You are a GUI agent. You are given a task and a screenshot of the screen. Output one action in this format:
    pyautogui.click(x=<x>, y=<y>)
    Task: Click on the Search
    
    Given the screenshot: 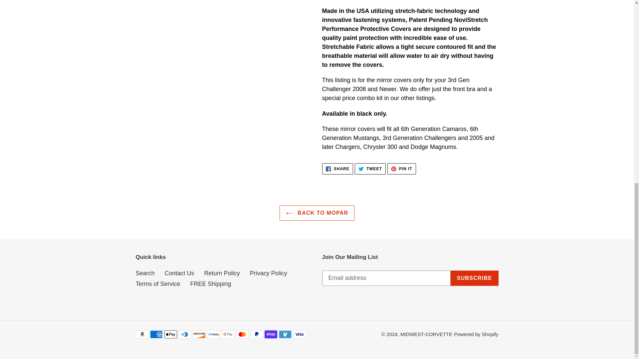 What is the action you would take?
    pyautogui.click(x=268, y=273)
    